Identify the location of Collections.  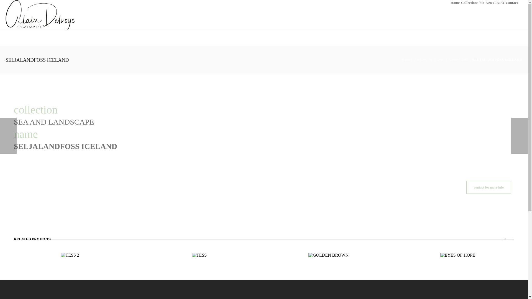
(469, 3).